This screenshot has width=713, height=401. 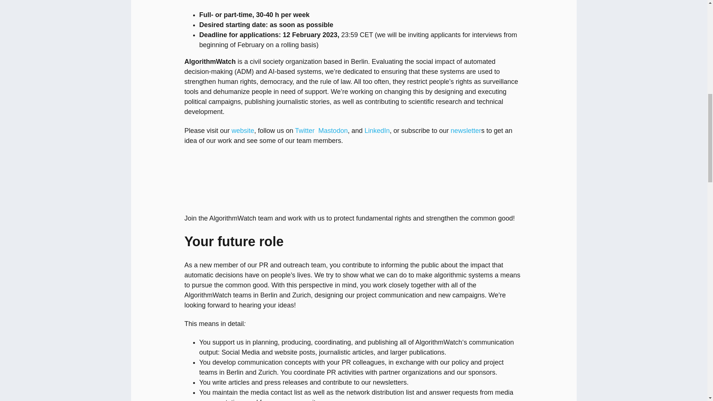 I want to click on website, so click(x=243, y=131).